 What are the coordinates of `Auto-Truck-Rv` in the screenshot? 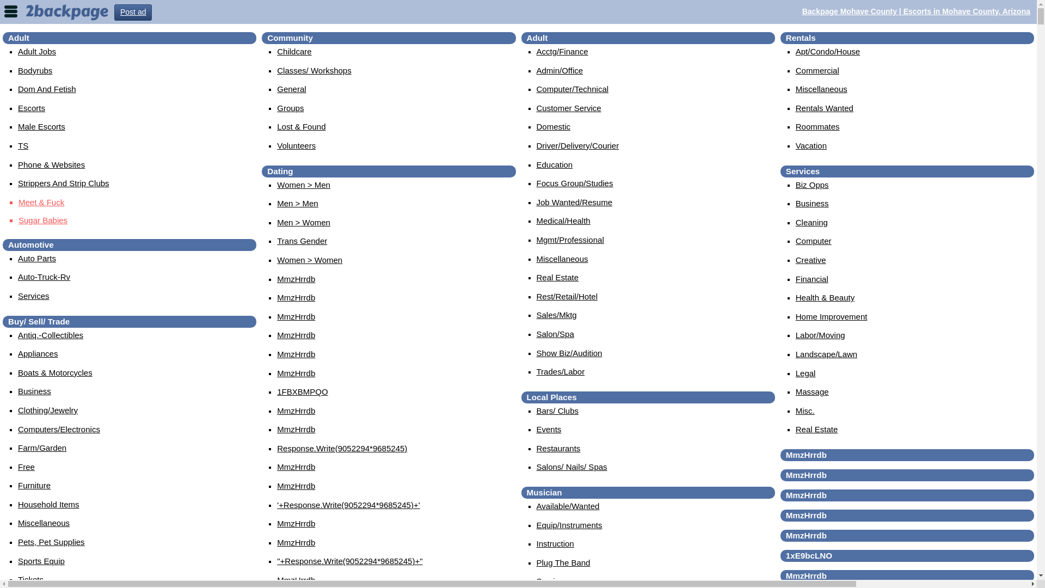 It's located at (44, 277).